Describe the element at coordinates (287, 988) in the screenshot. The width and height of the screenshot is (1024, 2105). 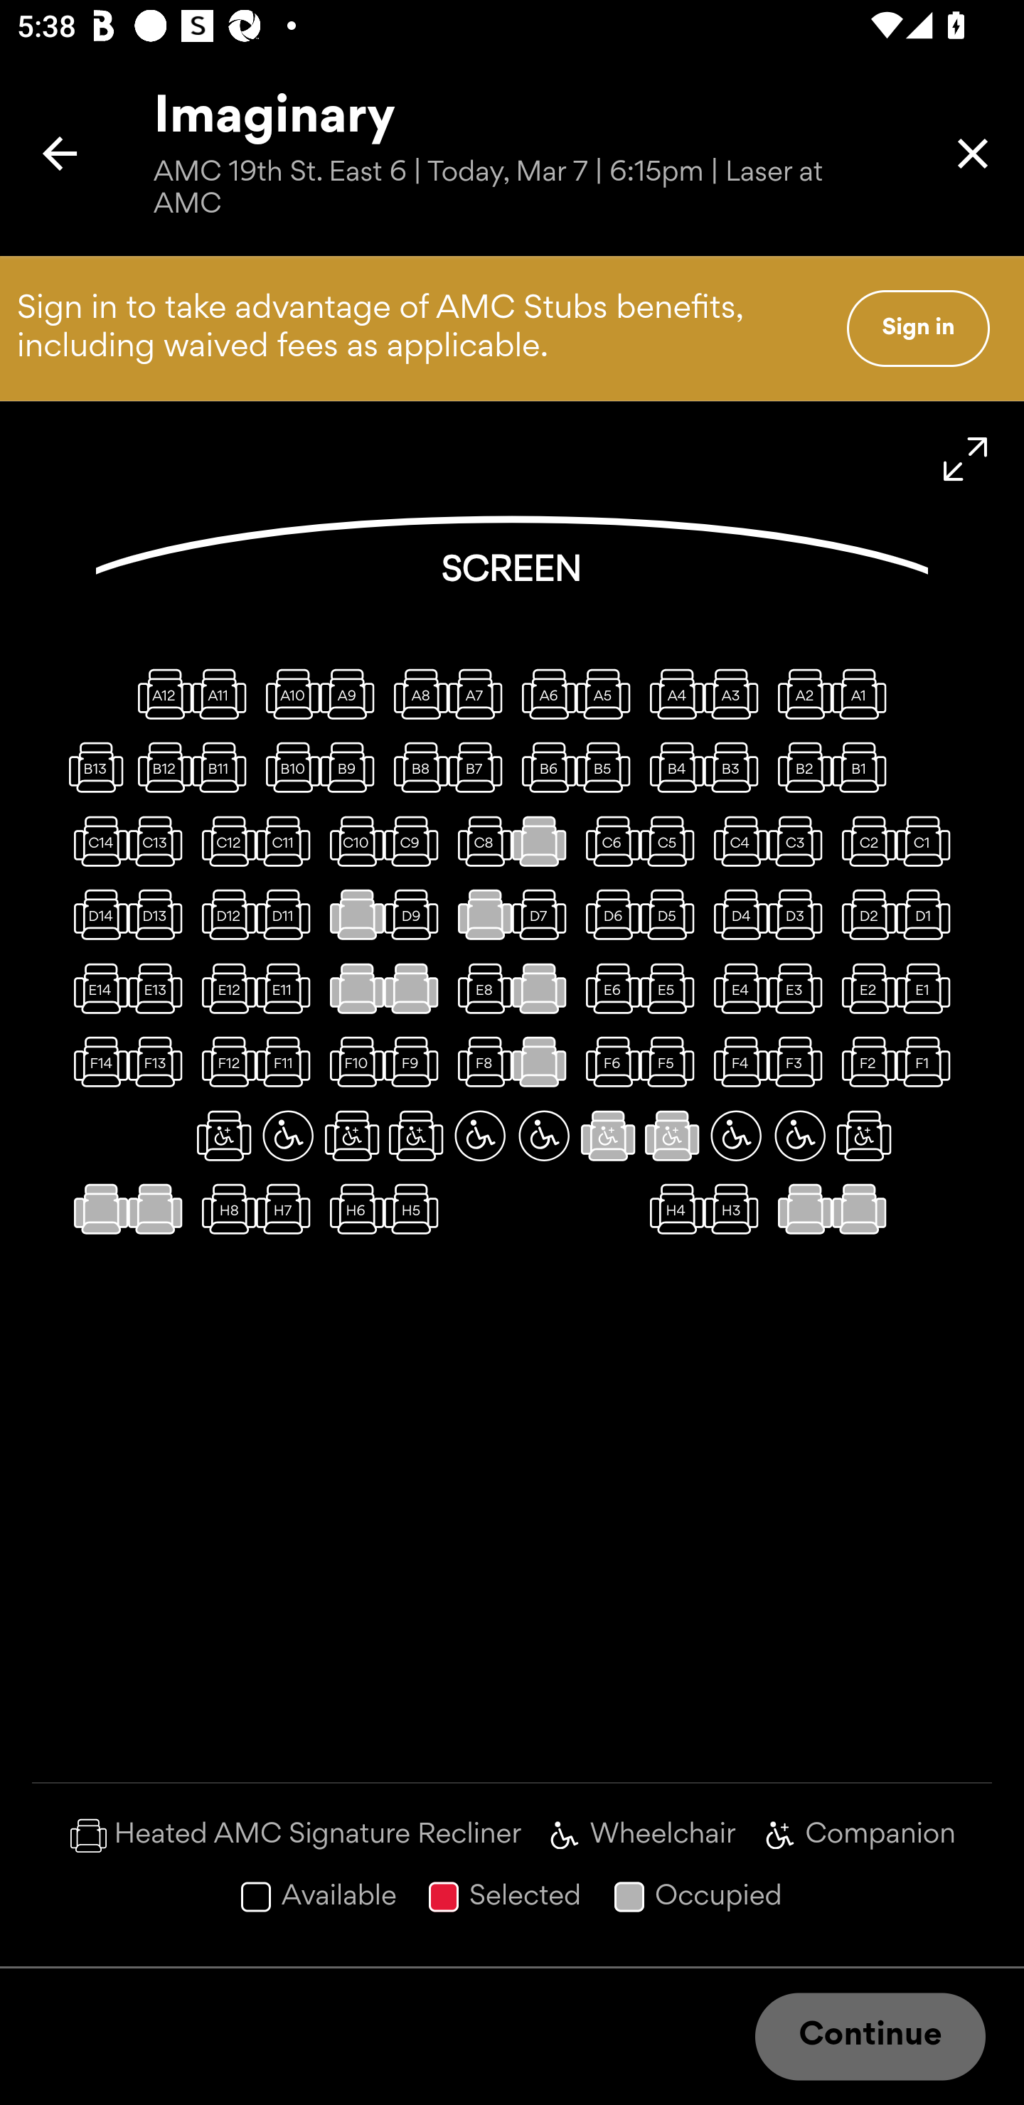
I see `E11, Regular seat, available` at that location.